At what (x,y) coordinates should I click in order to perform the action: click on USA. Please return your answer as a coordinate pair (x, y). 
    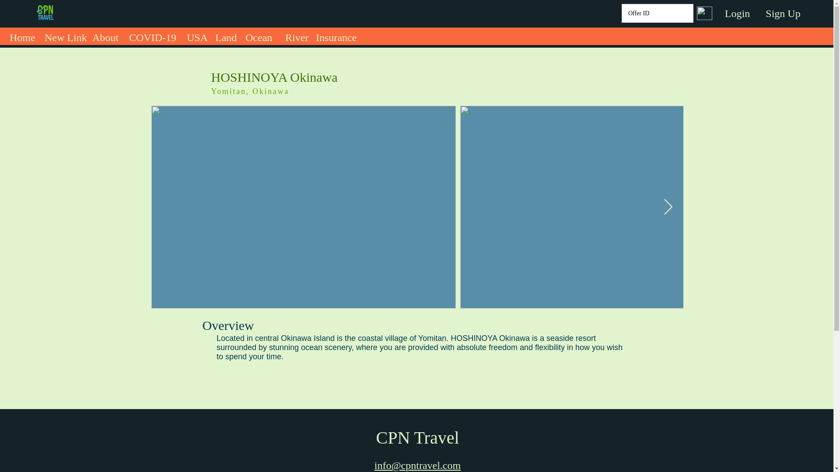
    Looking at the image, I should click on (196, 35).